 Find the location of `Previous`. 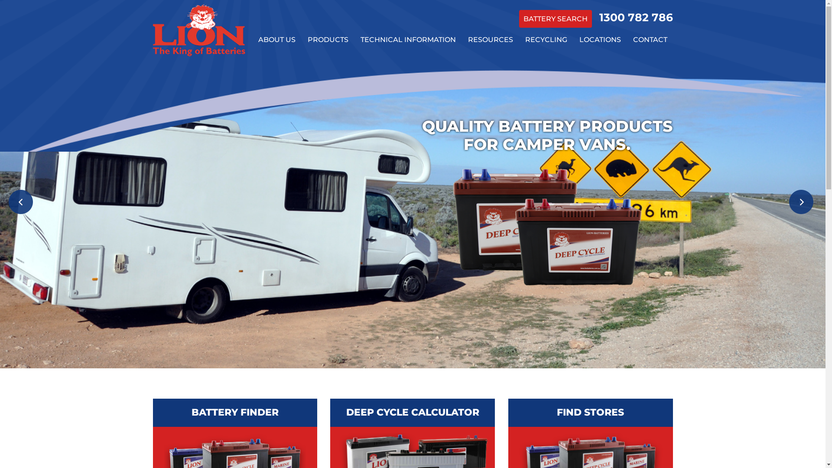

Previous is located at coordinates (23, 204).